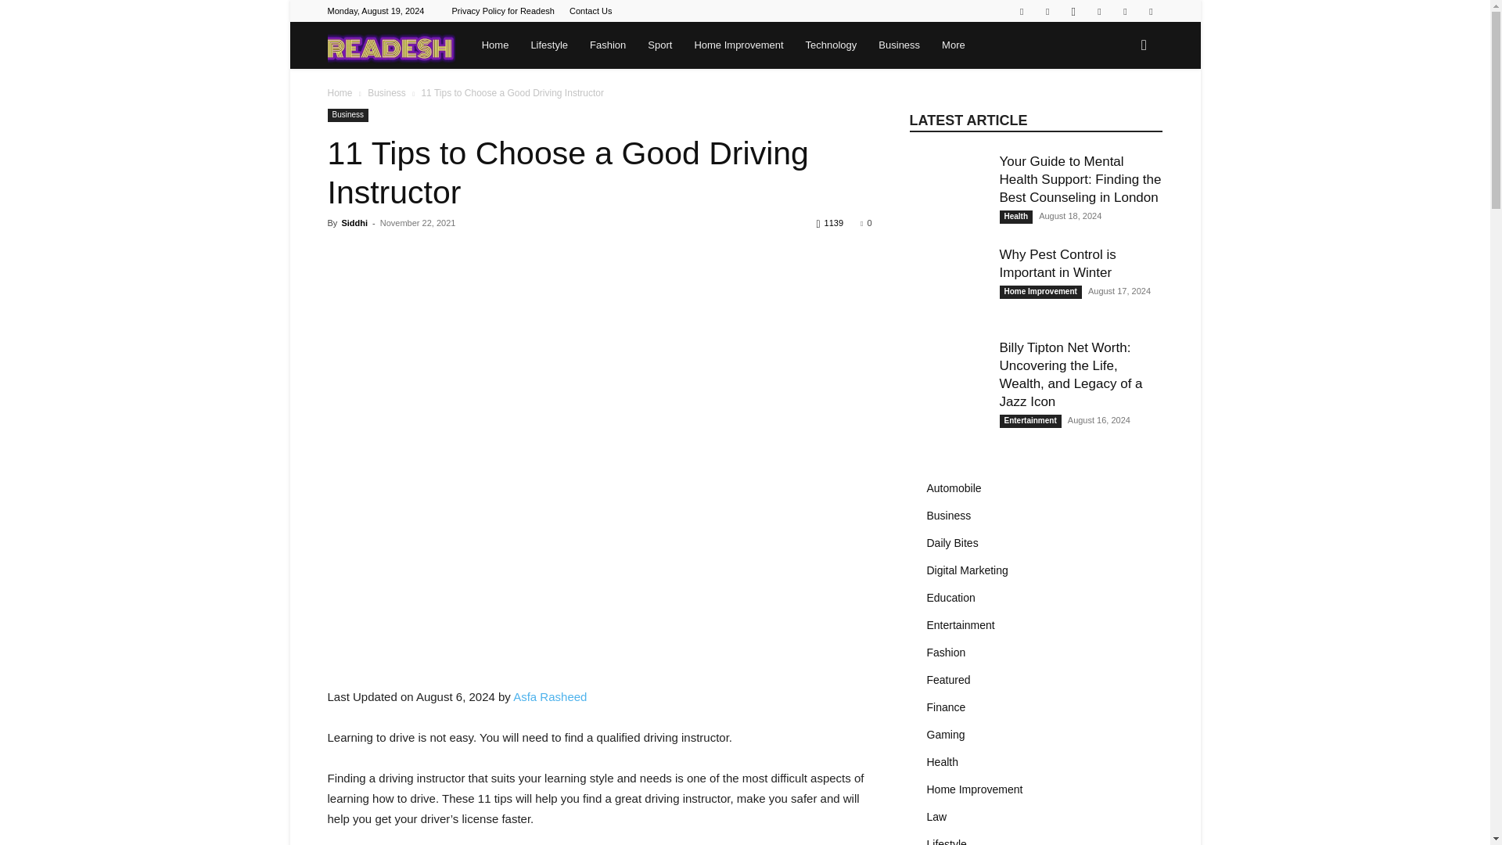  What do you see at coordinates (391, 45) in the screenshot?
I see `Readish Logo` at bounding box center [391, 45].